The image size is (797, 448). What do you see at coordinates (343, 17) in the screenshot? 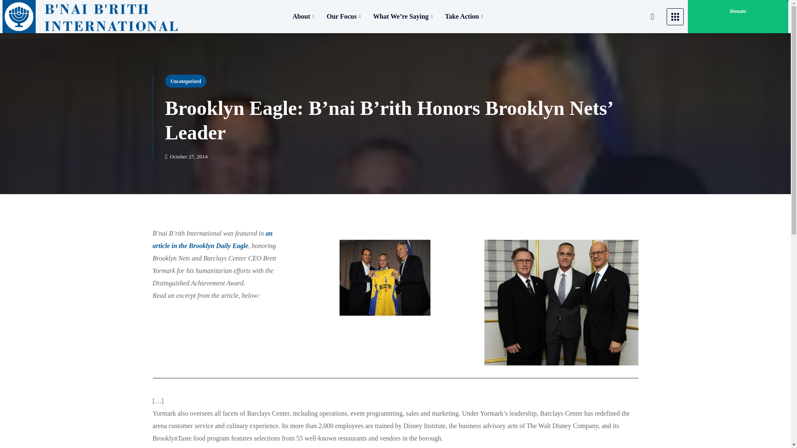
I see `Our Focus` at bounding box center [343, 17].